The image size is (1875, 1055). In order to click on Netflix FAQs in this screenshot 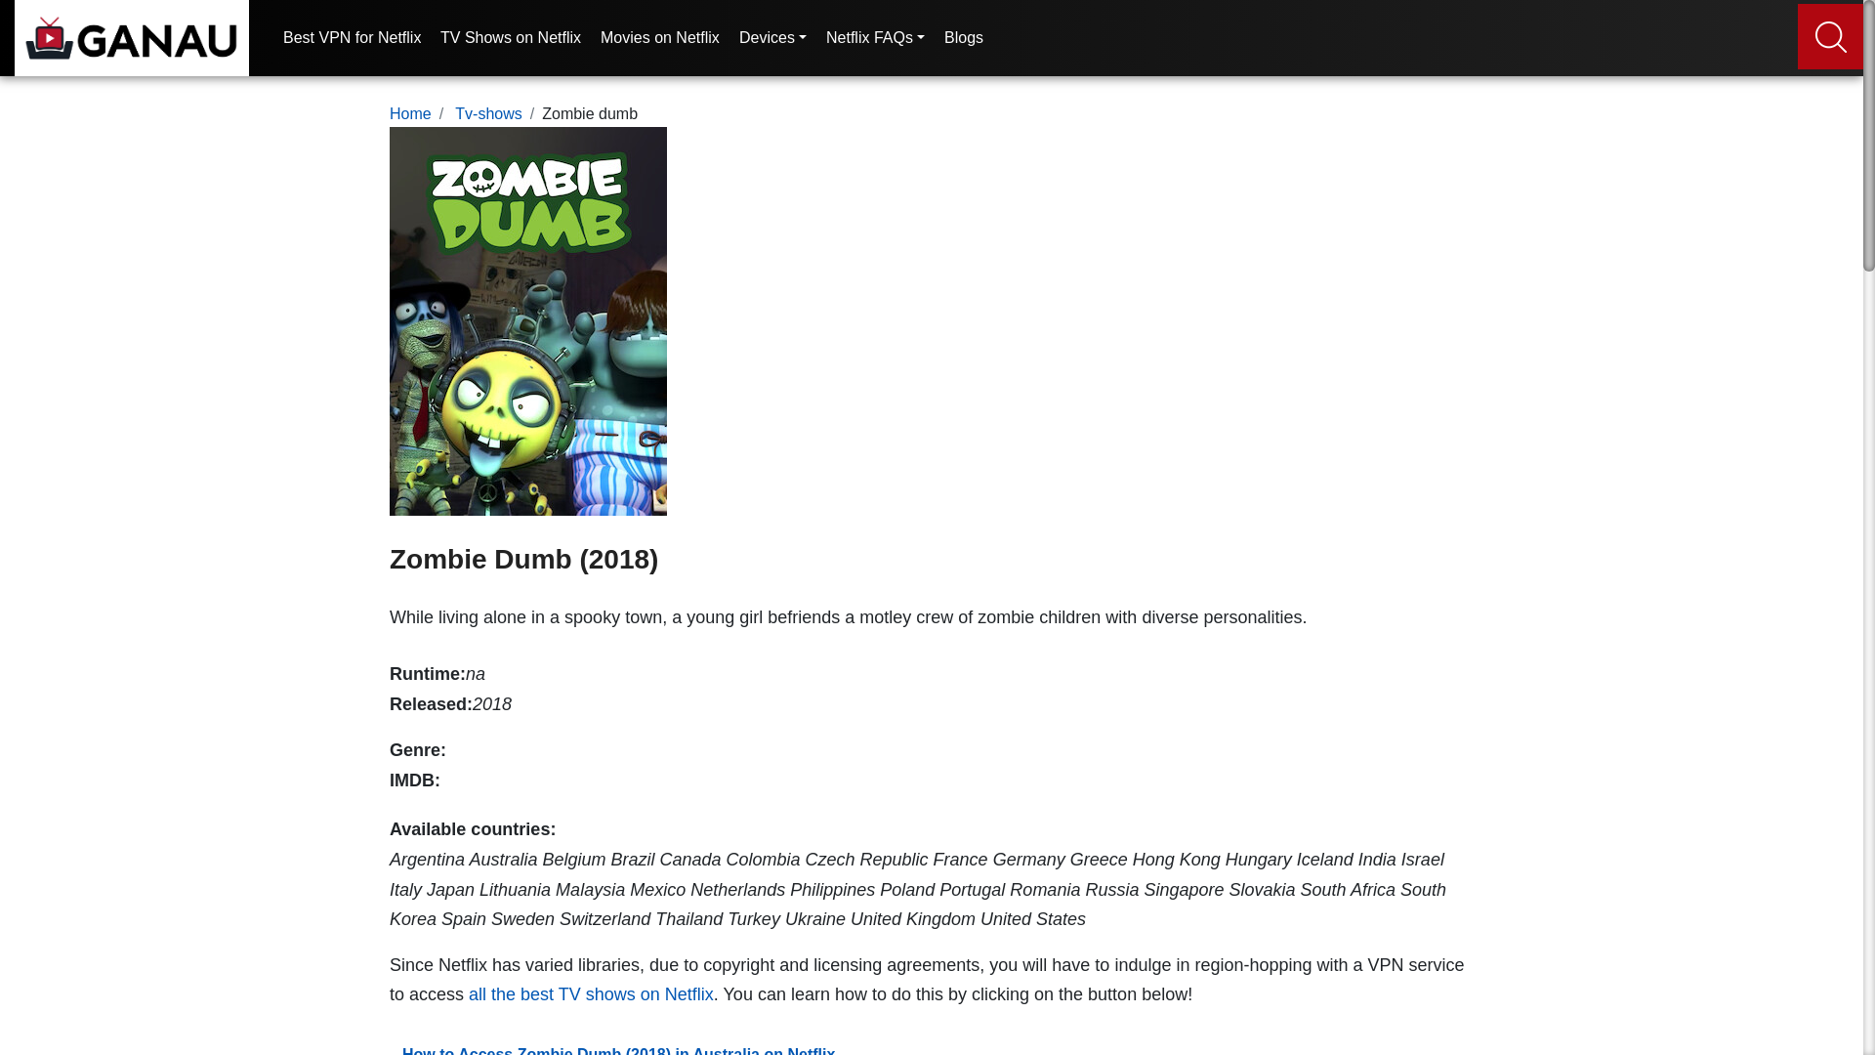, I will do `click(875, 47)`.